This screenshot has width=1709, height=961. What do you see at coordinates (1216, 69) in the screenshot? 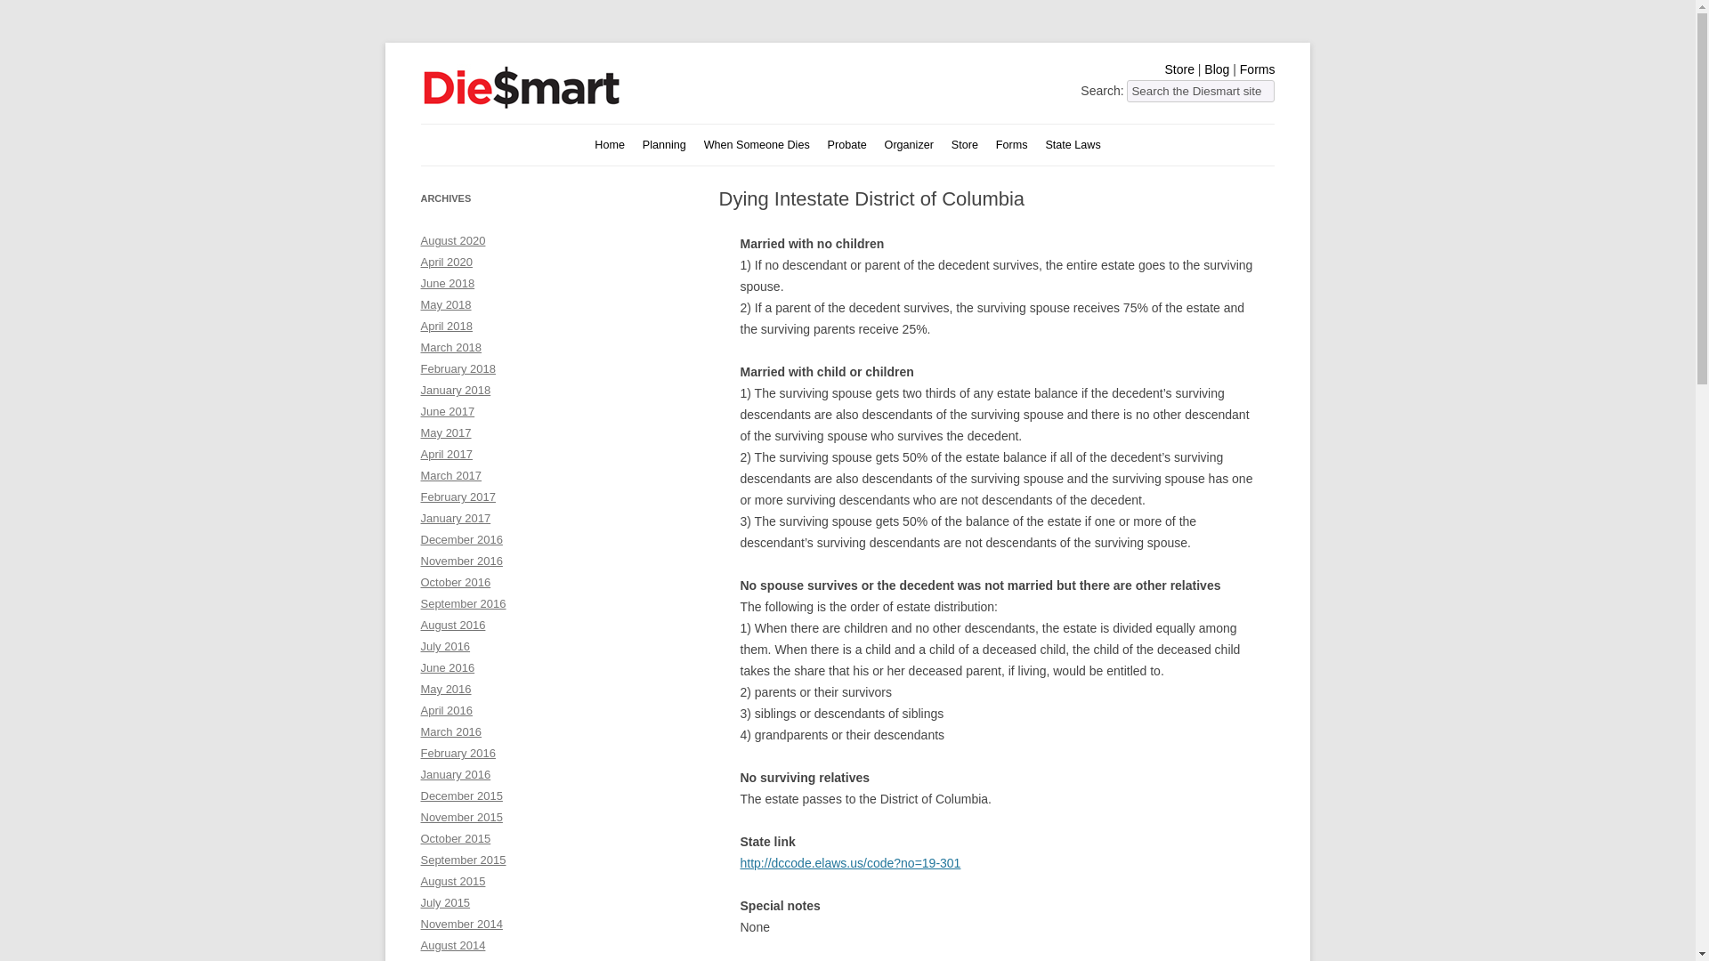
I see `Blog` at bounding box center [1216, 69].